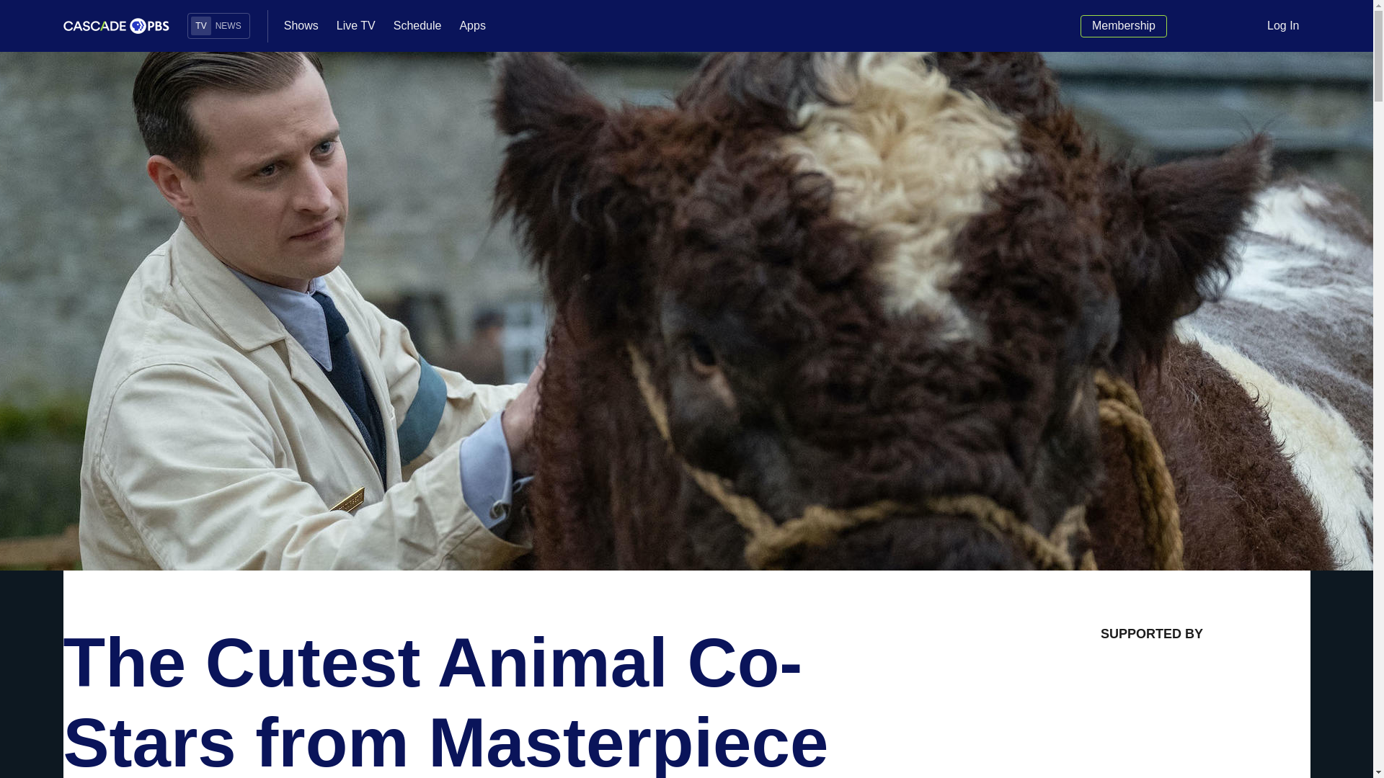 The width and height of the screenshot is (1384, 778). What do you see at coordinates (355, 25) in the screenshot?
I see `Live TV` at bounding box center [355, 25].